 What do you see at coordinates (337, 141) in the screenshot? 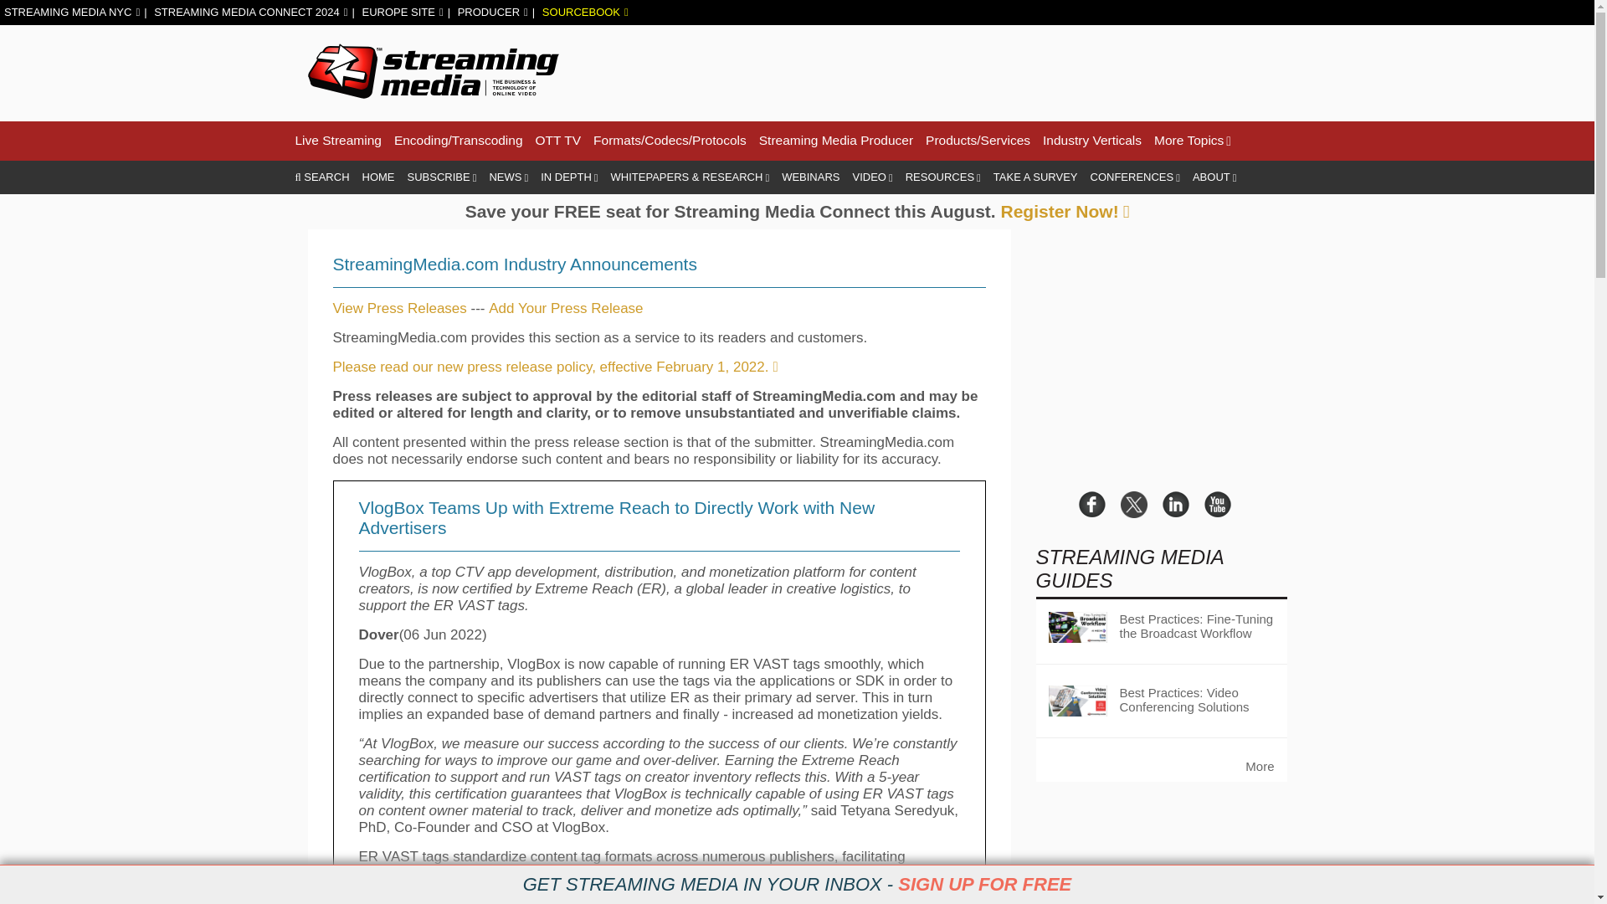
I see `Live Streaming` at bounding box center [337, 141].